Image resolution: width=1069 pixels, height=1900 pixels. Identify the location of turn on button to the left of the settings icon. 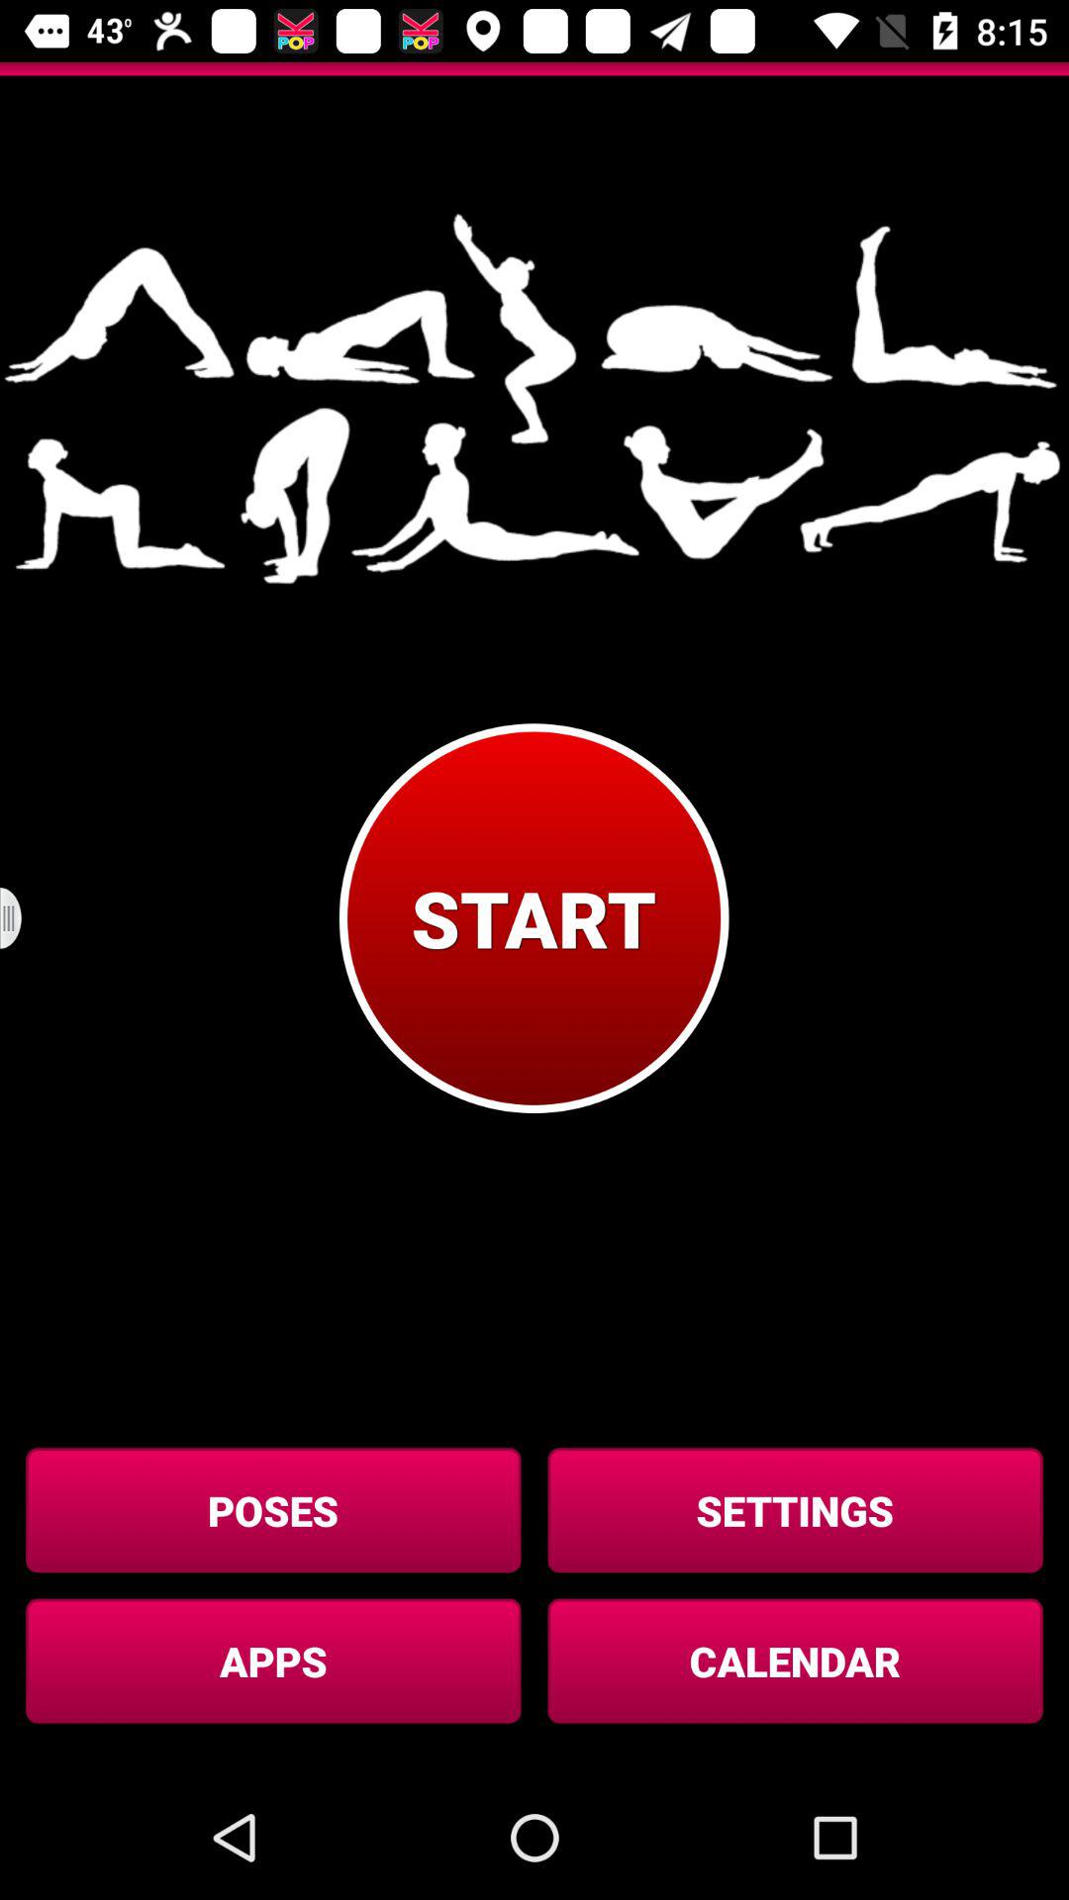
(273, 1510).